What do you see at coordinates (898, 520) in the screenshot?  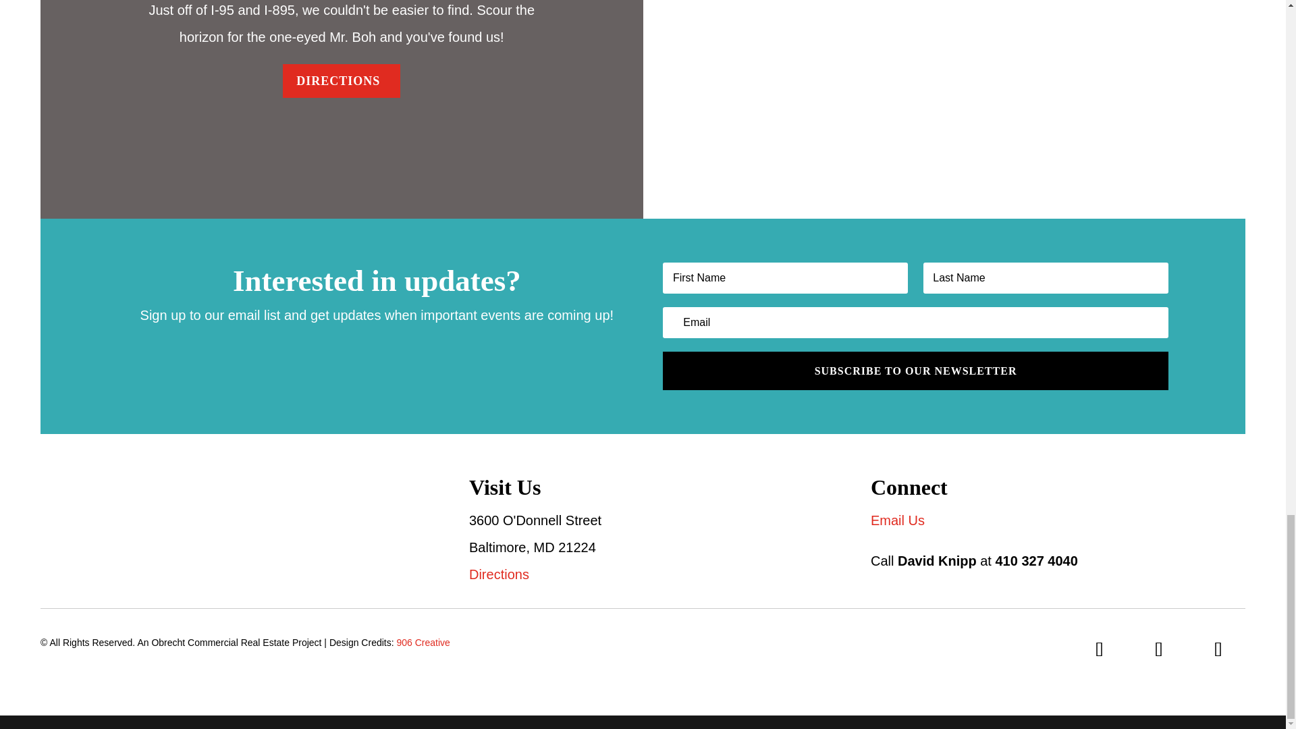 I see `Email Us` at bounding box center [898, 520].